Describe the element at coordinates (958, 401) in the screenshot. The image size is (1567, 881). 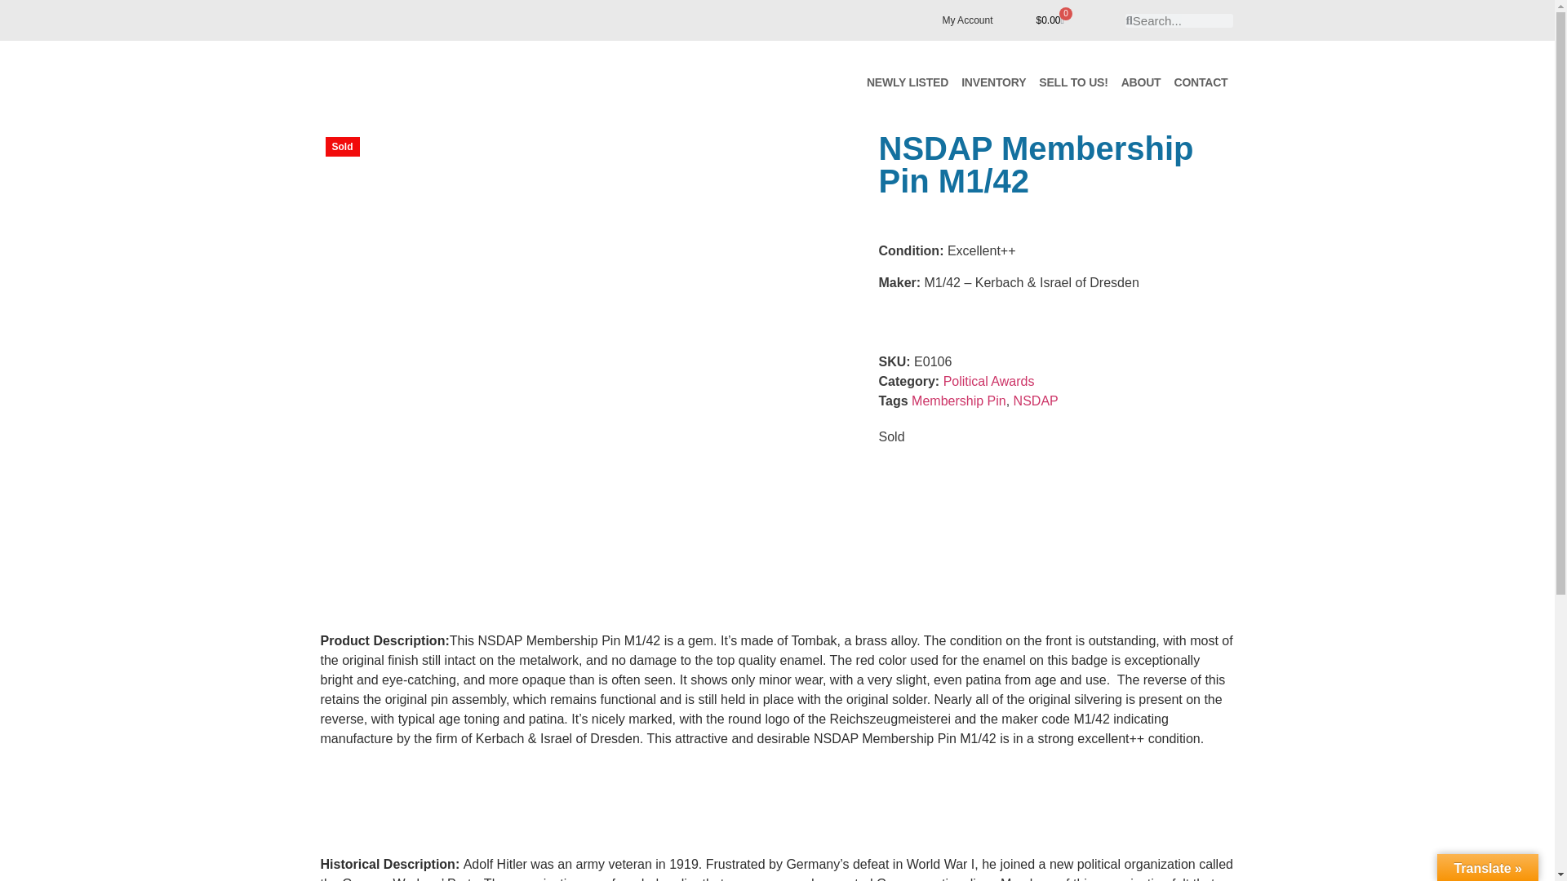
I see `Membership Pin` at that location.